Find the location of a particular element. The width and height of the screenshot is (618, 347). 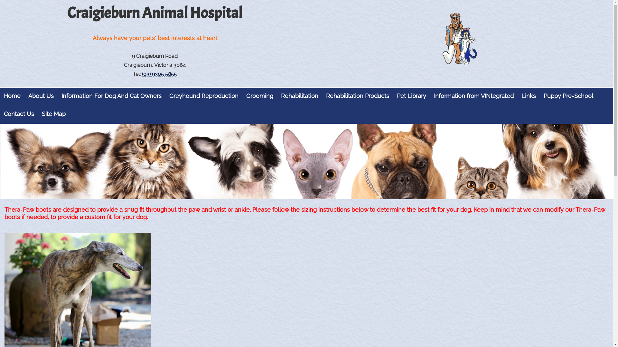

Information from VINtegrated is located at coordinates (474, 96).